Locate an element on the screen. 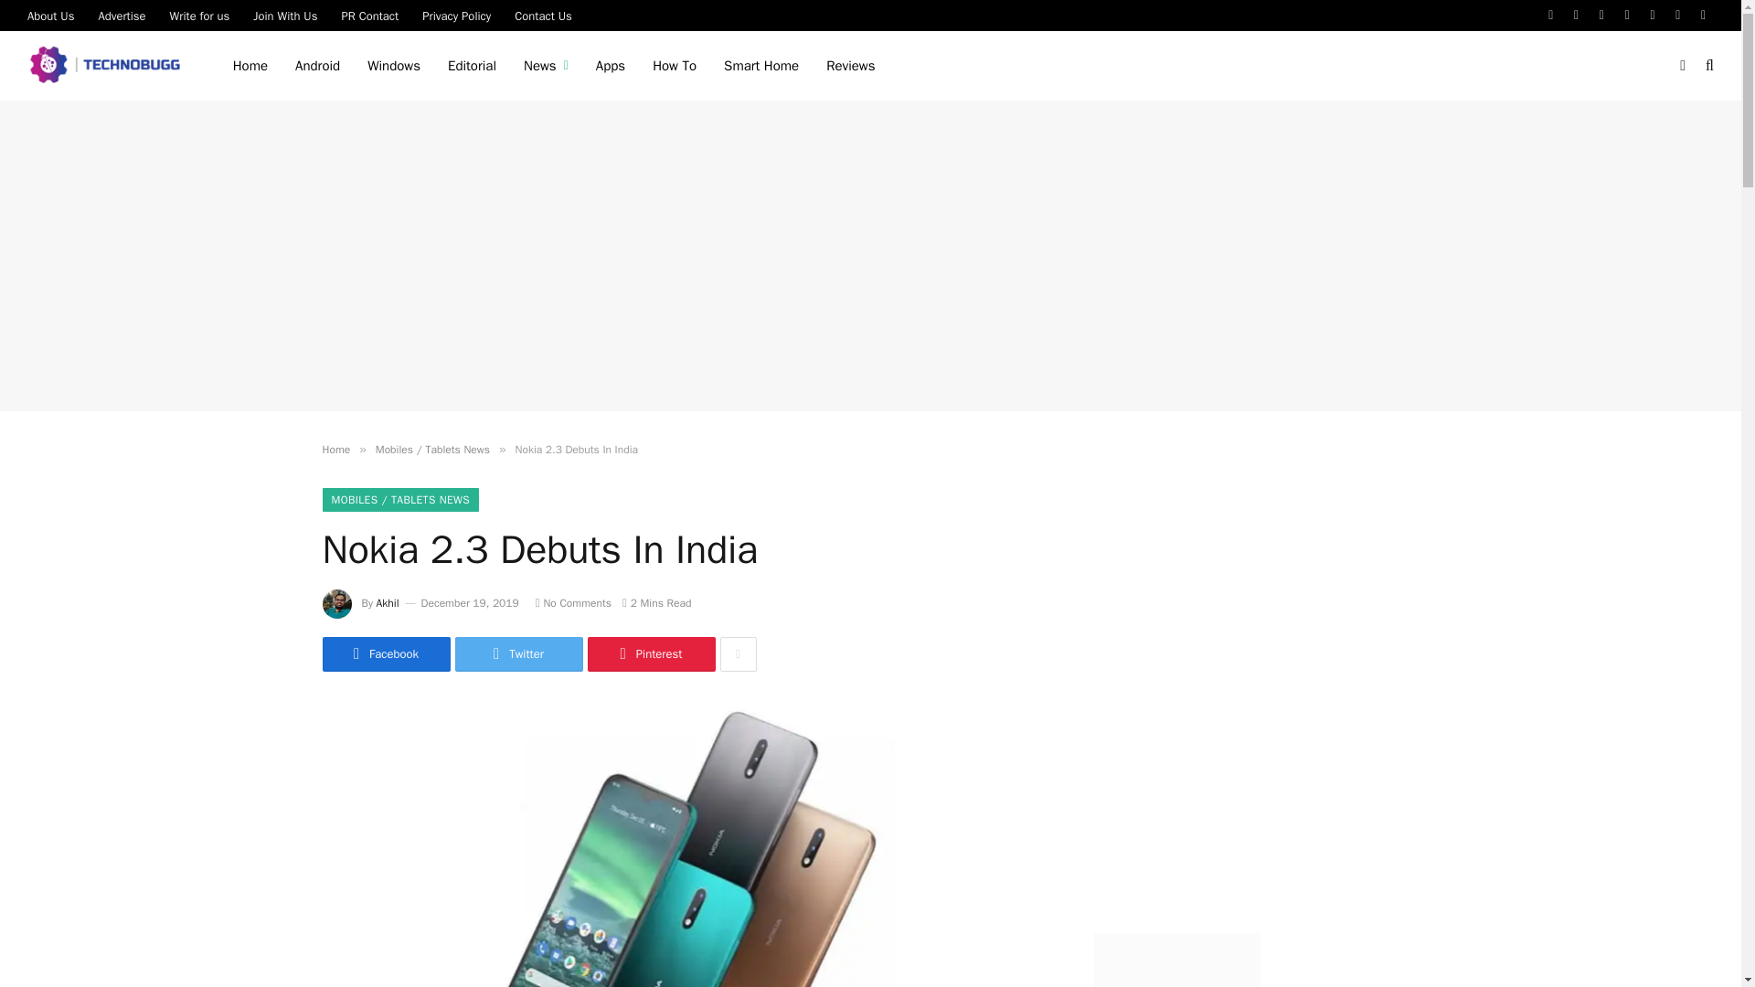  TechnoBugg is located at coordinates (108, 66).